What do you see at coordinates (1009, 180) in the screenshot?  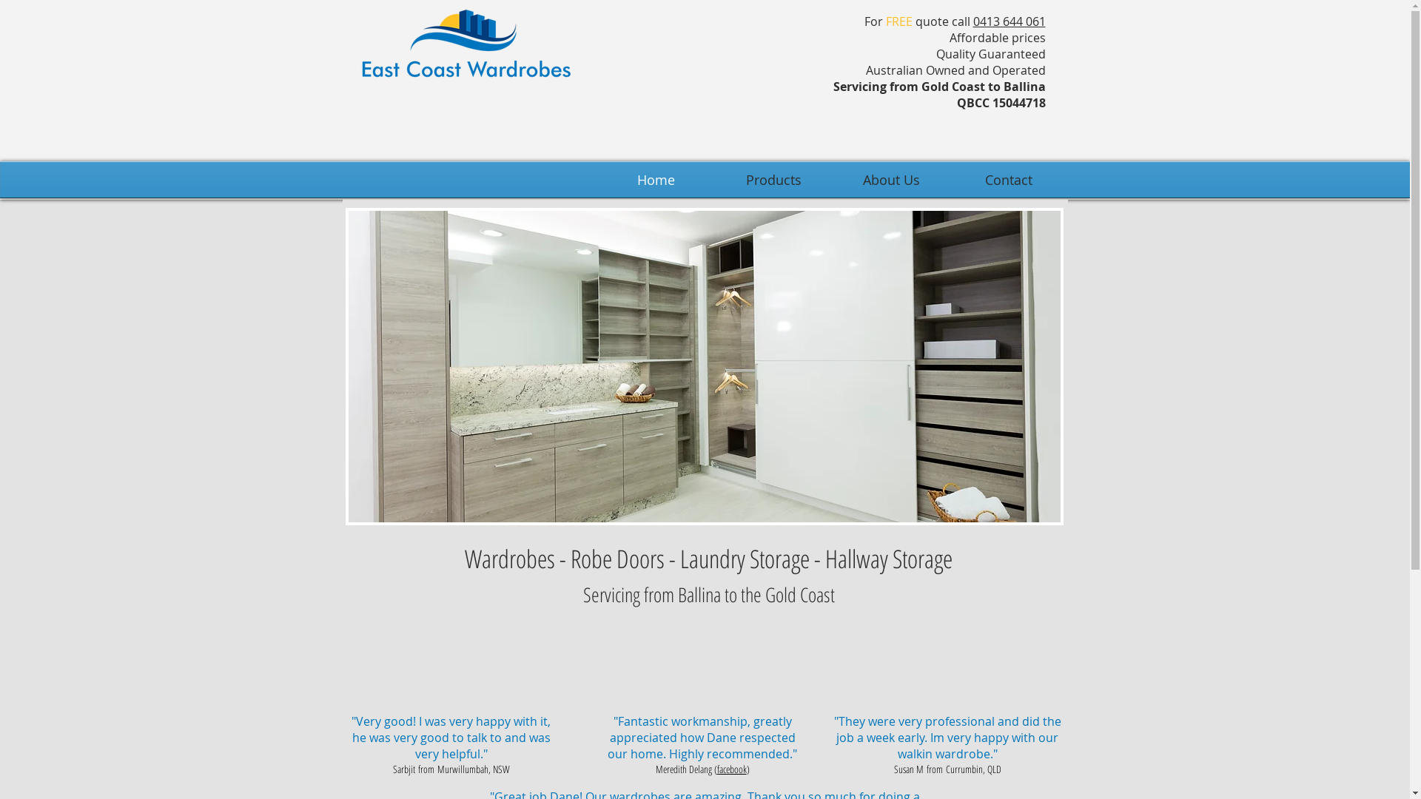 I see `Contact` at bounding box center [1009, 180].